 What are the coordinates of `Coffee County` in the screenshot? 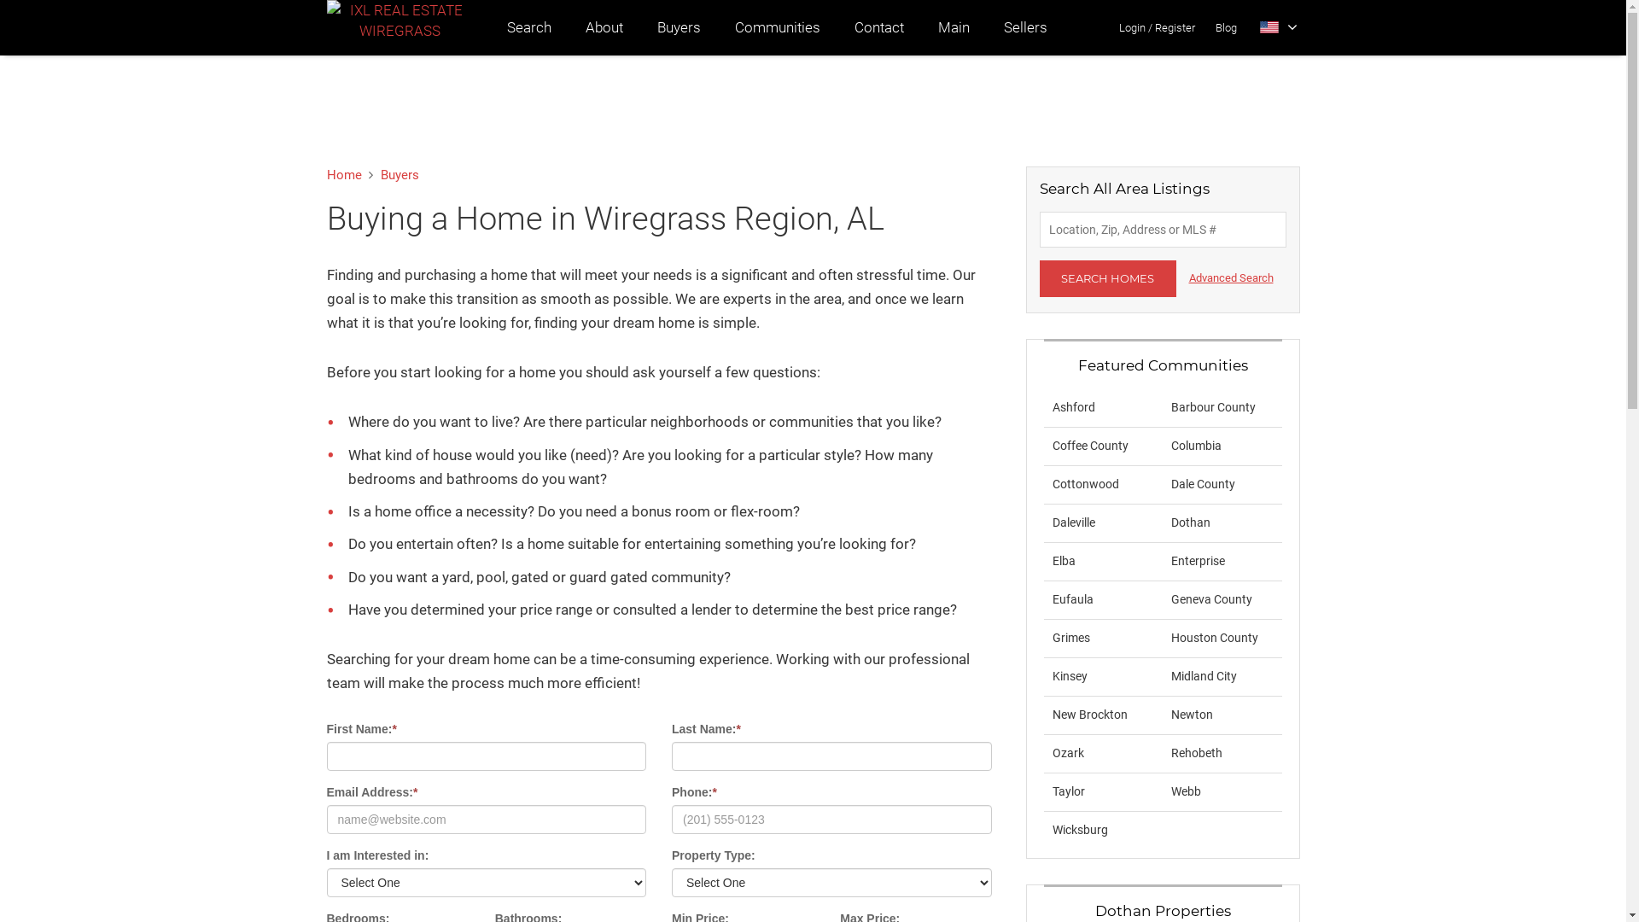 It's located at (1089, 446).